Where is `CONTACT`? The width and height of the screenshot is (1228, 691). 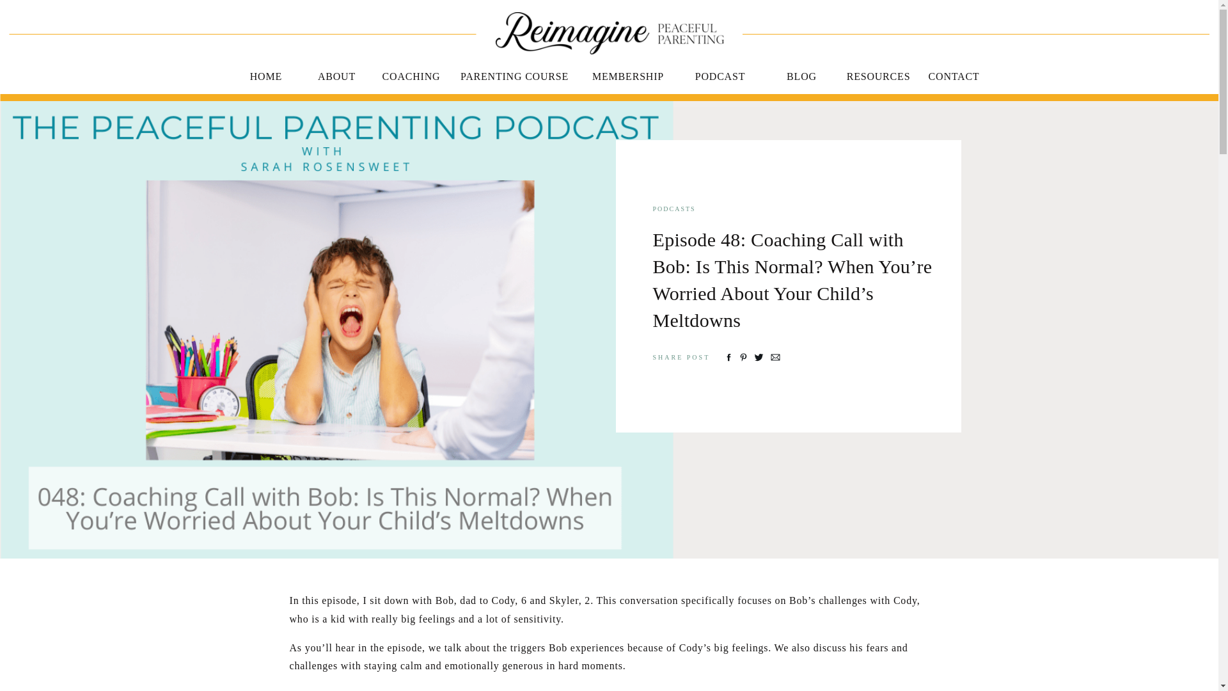 CONTACT is located at coordinates (953, 74).